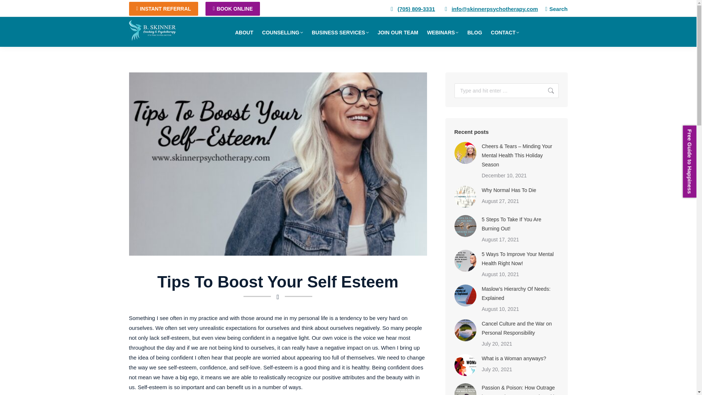 The image size is (702, 395). Describe the element at coordinates (475, 32) in the screenshot. I see `BLOG` at that location.